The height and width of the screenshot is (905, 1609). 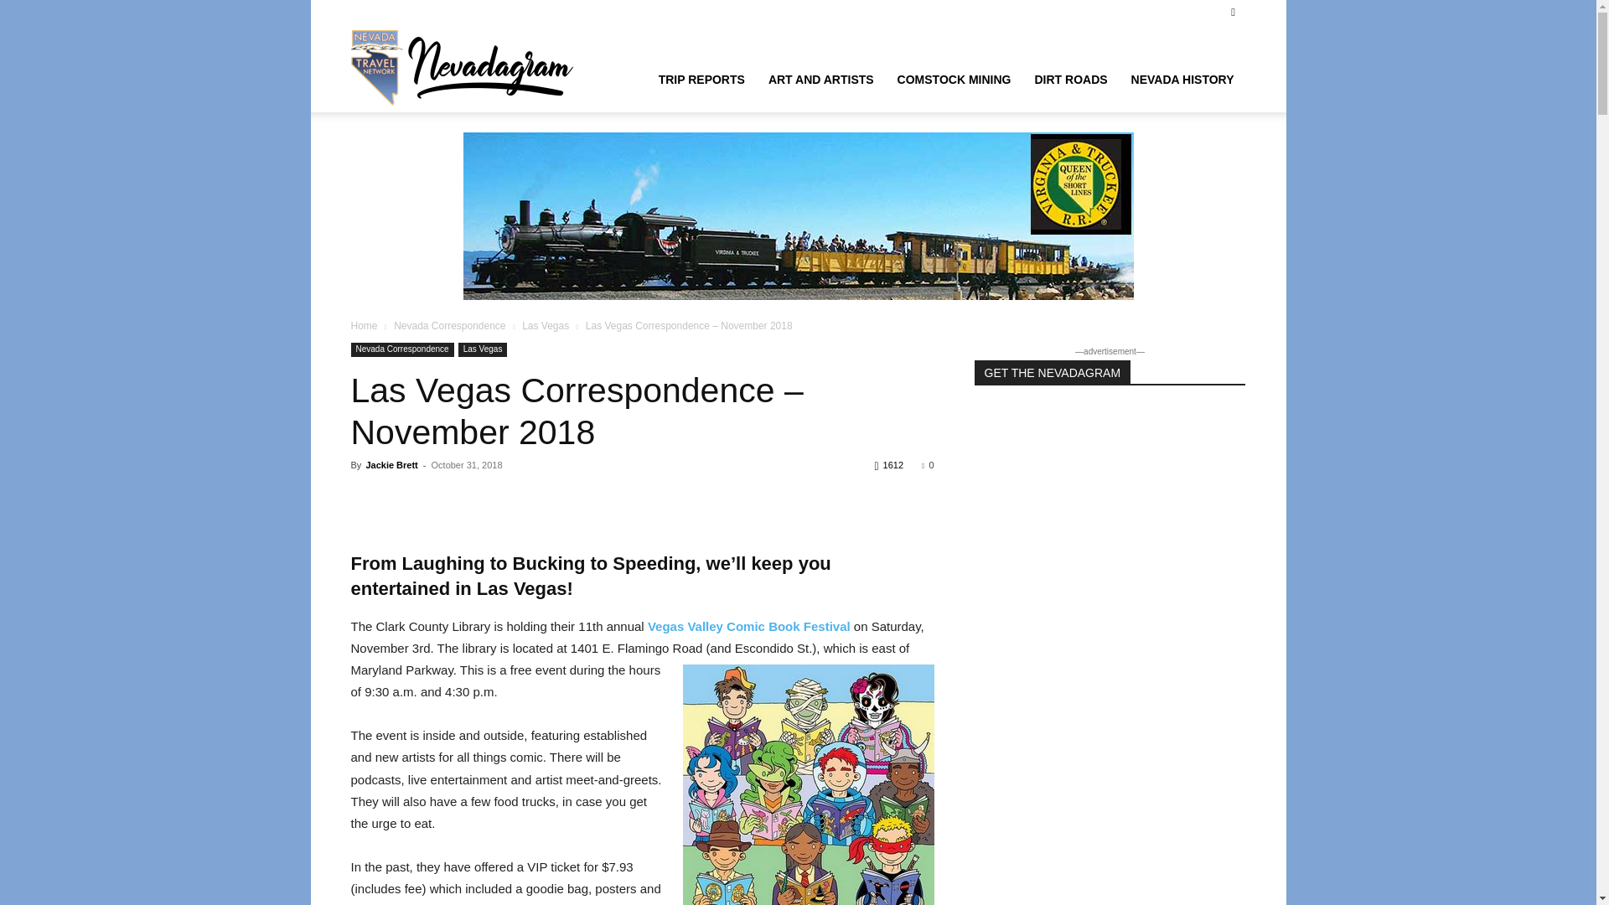 I want to click on Las Vegas, so click(x=545, y=326).